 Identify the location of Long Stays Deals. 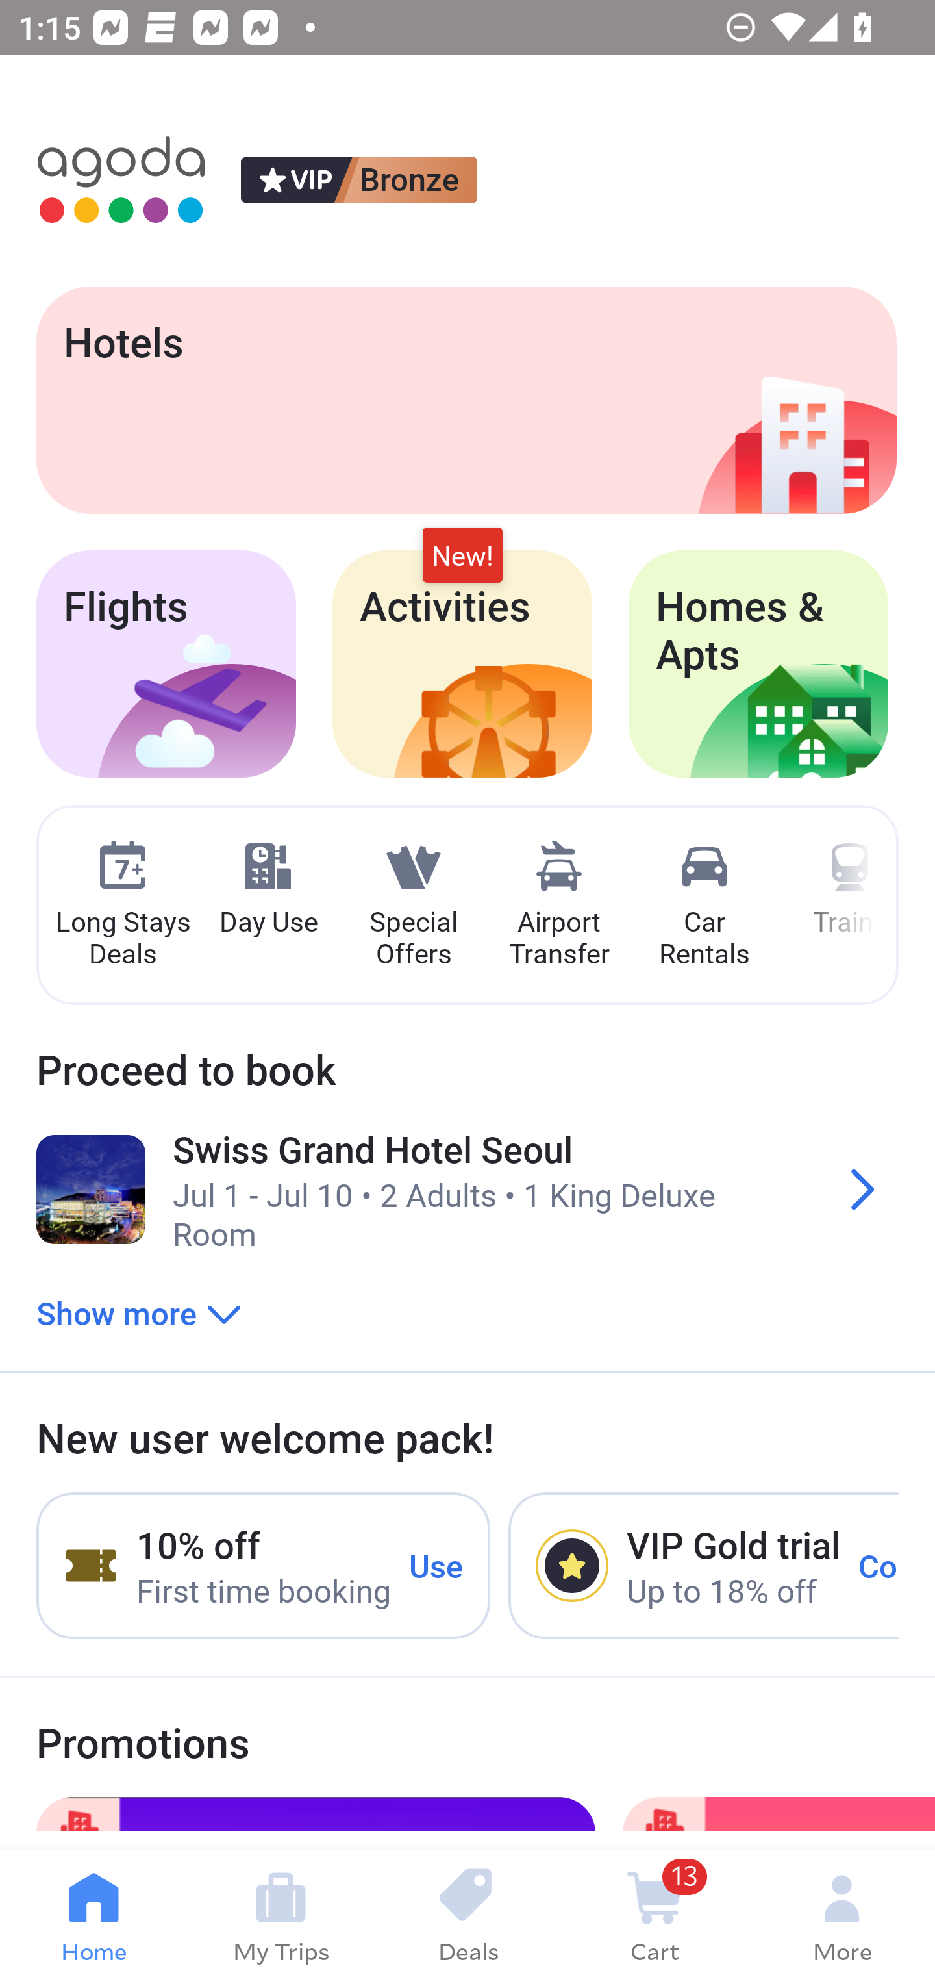
(122, 906).